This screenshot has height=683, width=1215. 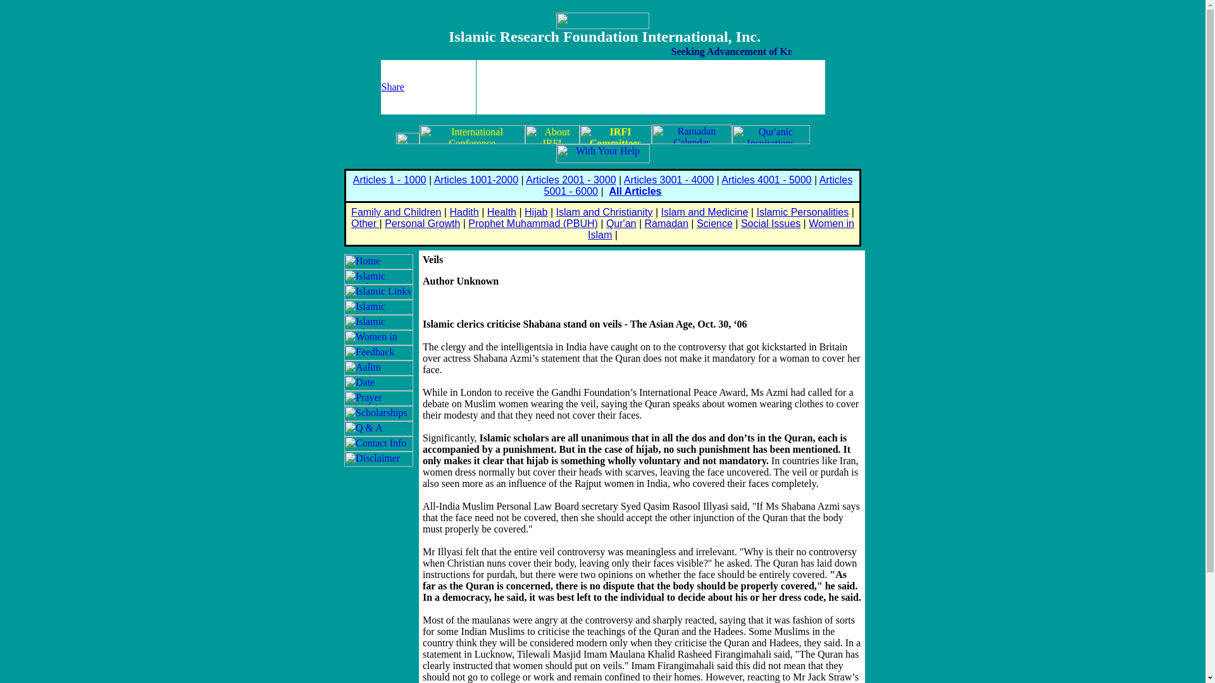 What do you see at coordinates (423, 223) in the screenshot?
I see `Personal Growth` at bounding box center [423, 223].